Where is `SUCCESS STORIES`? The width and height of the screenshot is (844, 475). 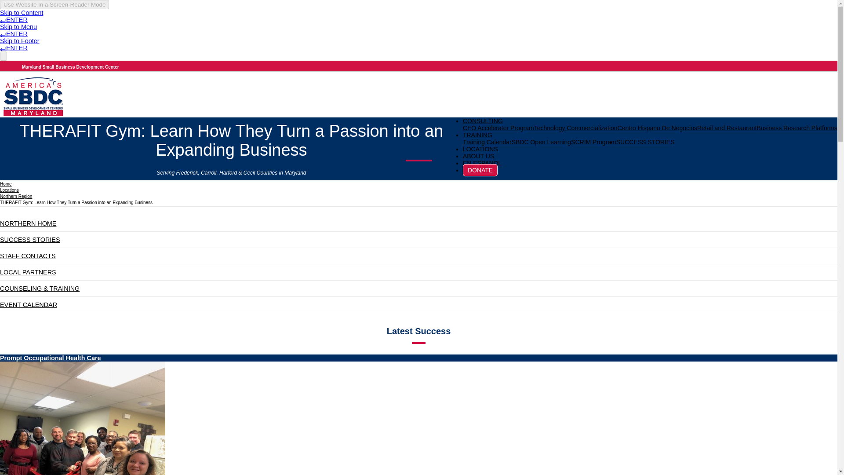 SUCCESS STORIES is located at coordinates (645, 142).